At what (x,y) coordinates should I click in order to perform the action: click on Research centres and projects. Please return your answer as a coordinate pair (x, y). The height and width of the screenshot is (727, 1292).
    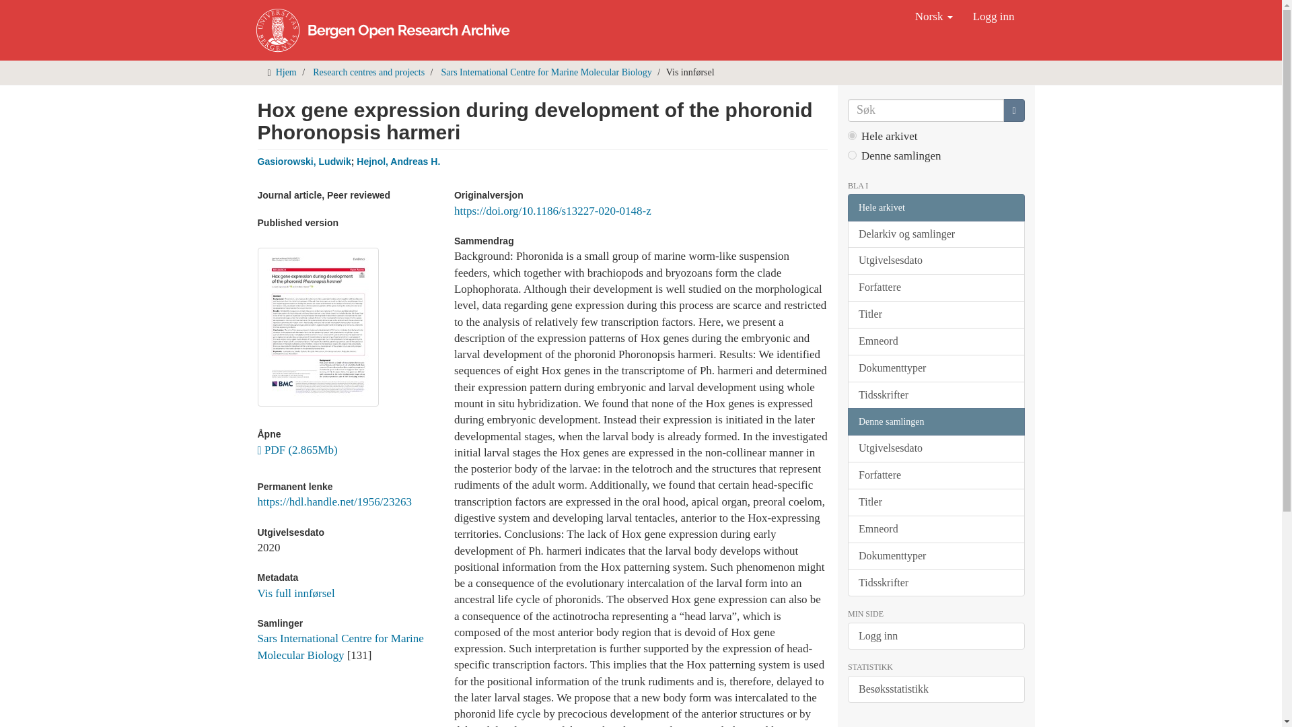
    Looking at the image, I should click on (369, 72).